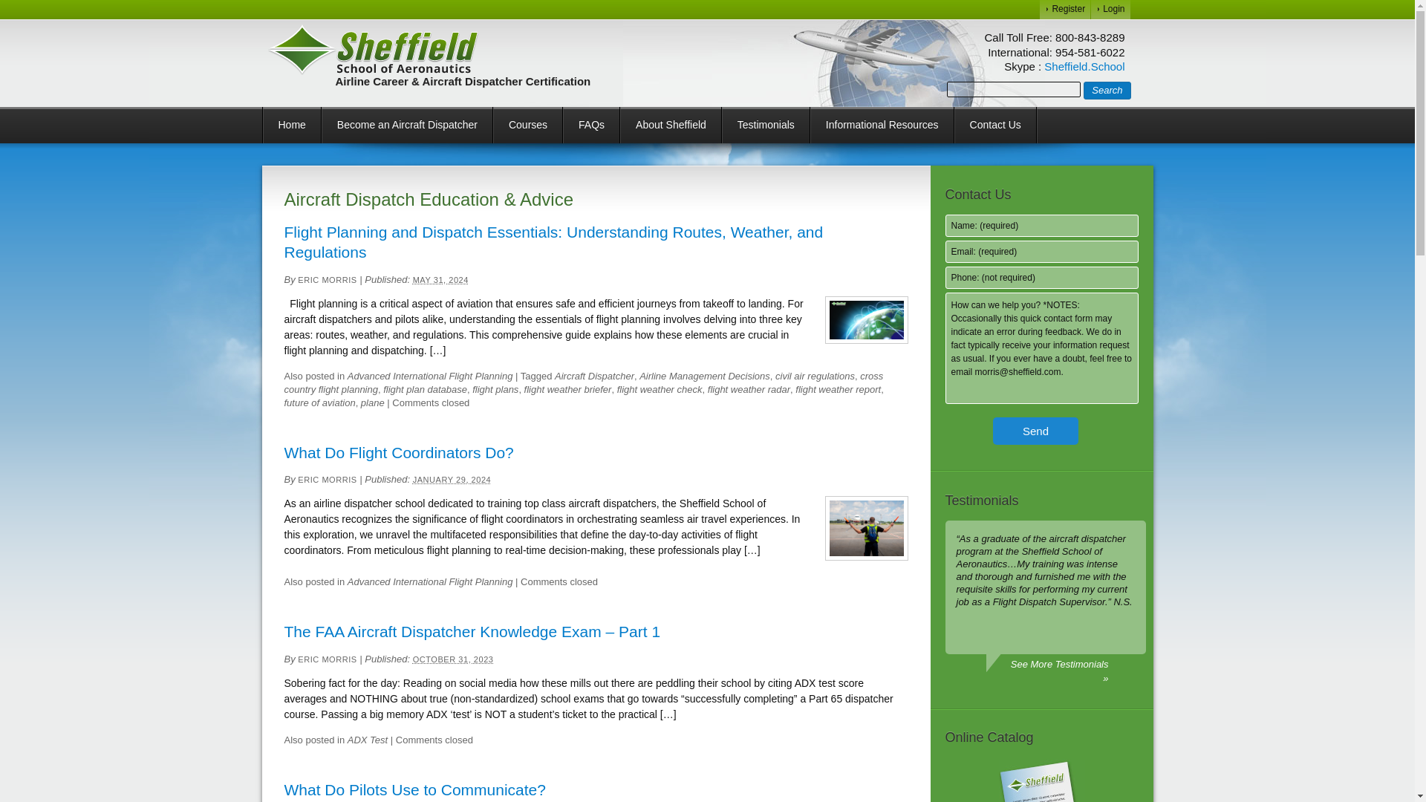  I want to click on Permalink to What Do Flight Coordinators Do?, so click(398, 453).